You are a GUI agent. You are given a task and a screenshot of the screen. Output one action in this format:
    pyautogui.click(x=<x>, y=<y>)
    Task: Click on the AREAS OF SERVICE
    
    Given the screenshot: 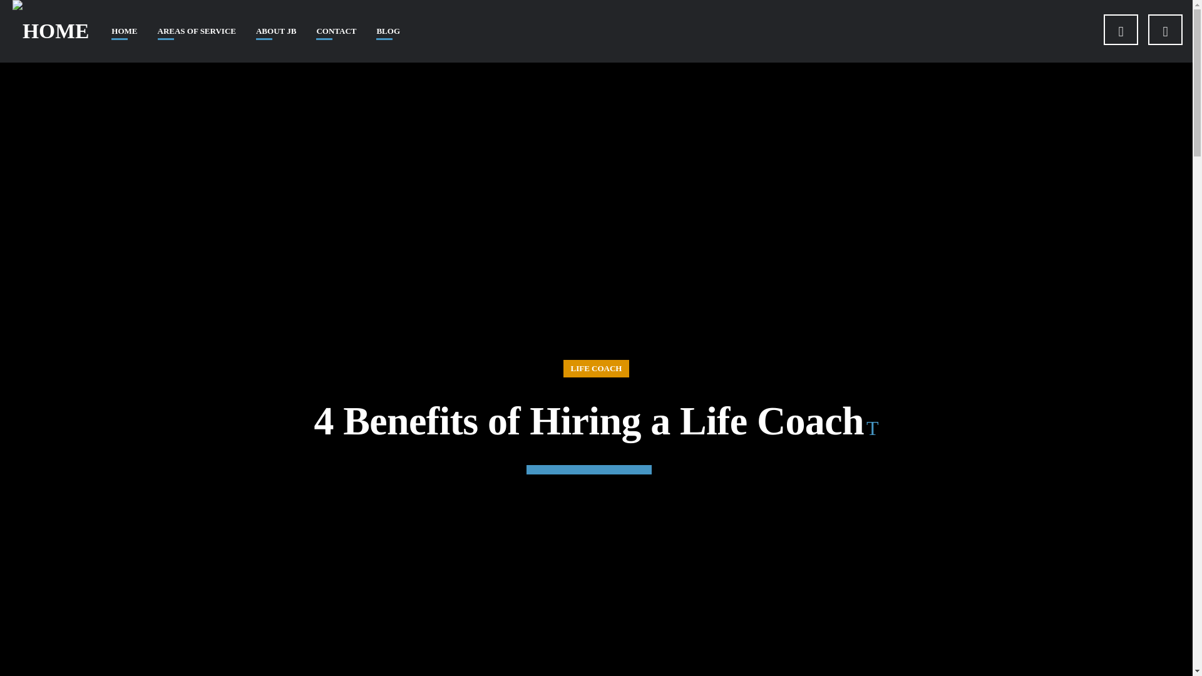 What is the action you would take?
    pyautogui.click(x=197, y=31)
    